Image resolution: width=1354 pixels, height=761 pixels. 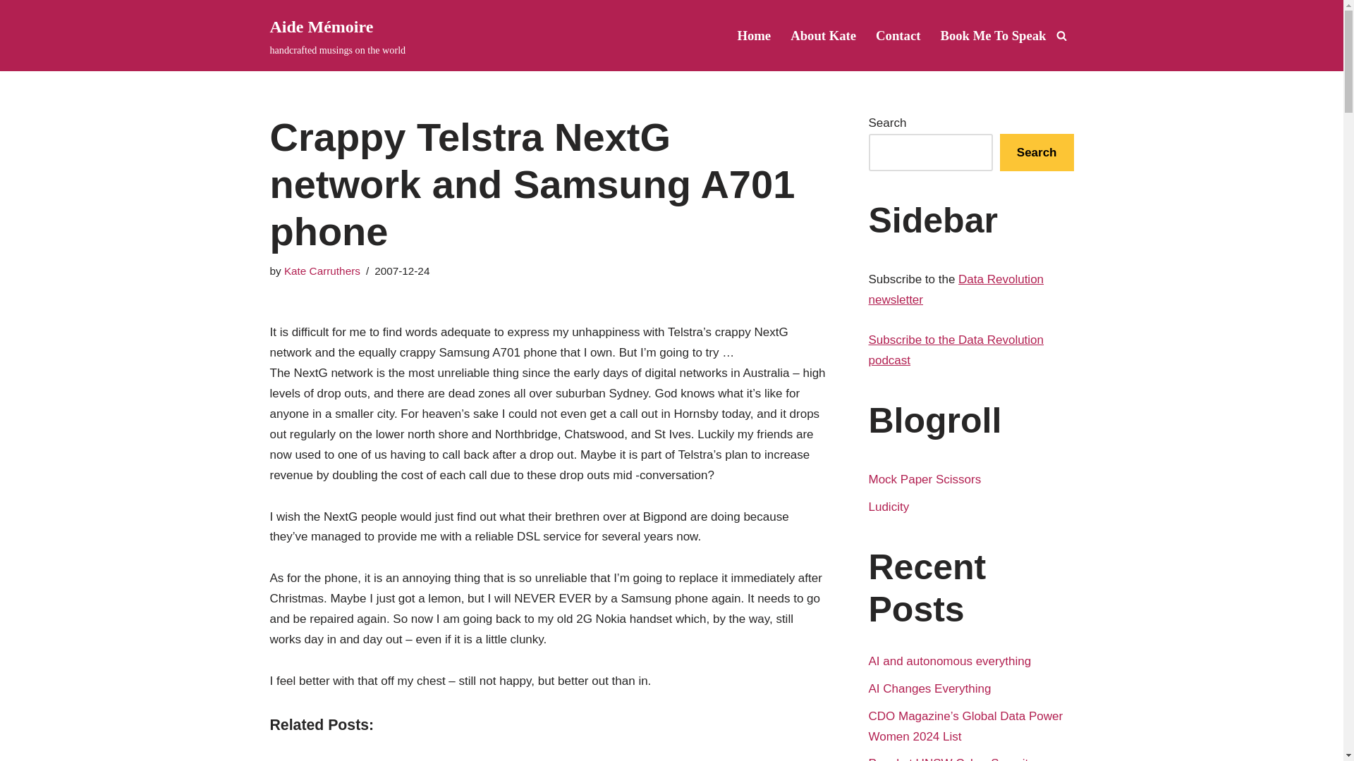 I want to click on Ludicity, so click(x=889, y=507).